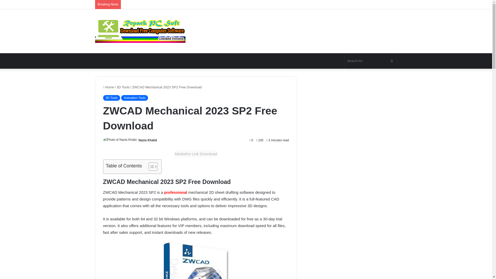 The width and height of the screenshot is (496, 279). What do you see at coordinates (111, 98) in the screenshot?
I see `3D Tools` at bounding box center [111, 98].